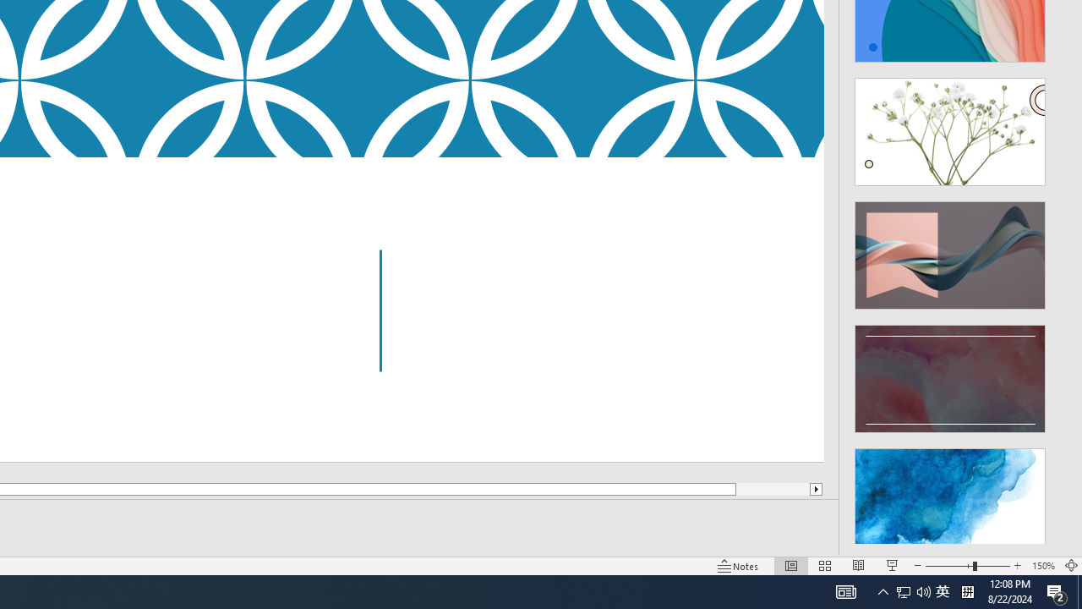 The height and width of the screenshot is (609, 1082). I want to click on Design Idea, so click(950, 497).